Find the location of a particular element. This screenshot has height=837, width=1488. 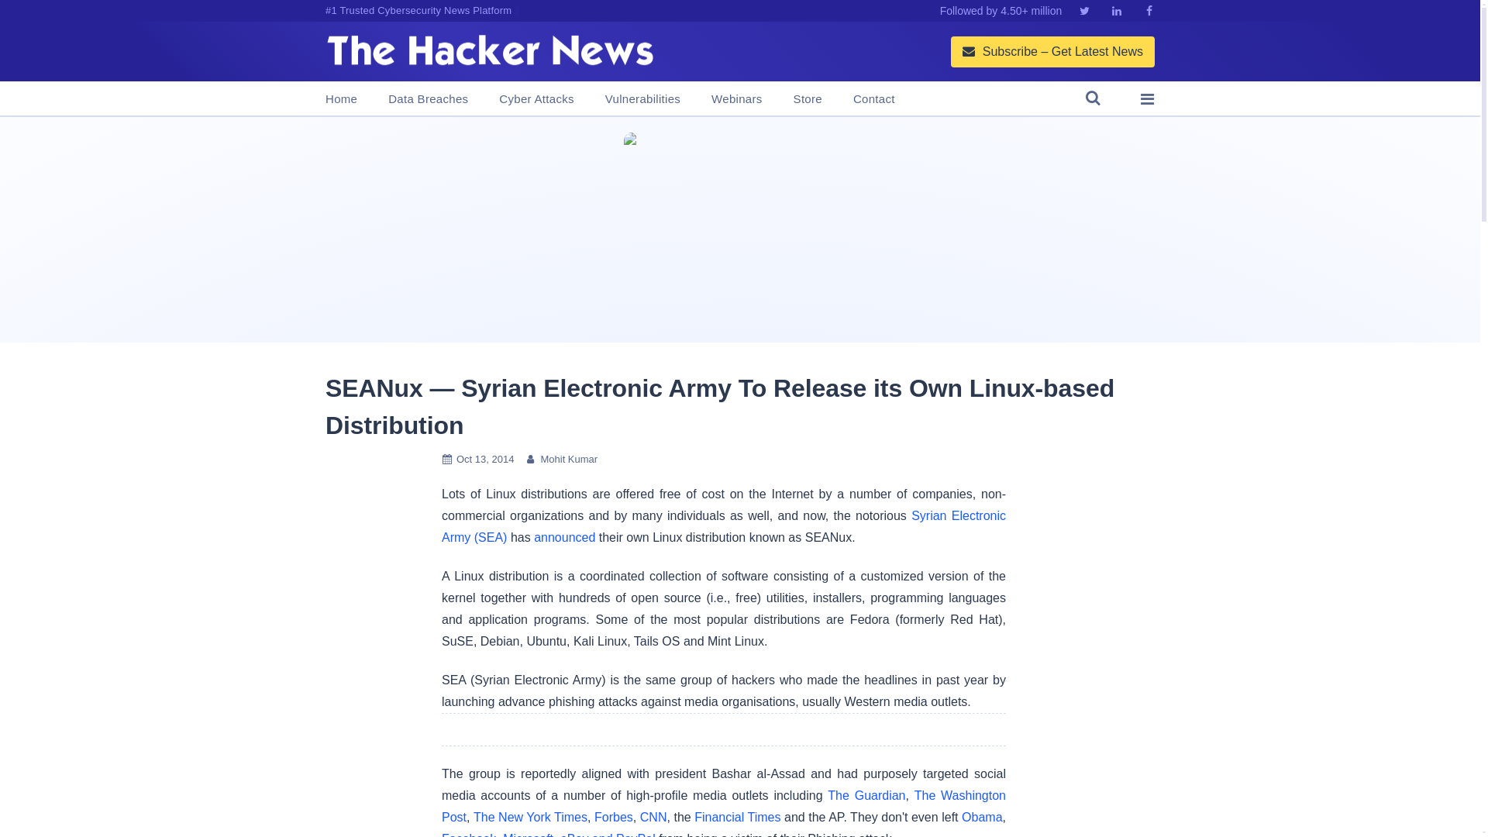

Vulnerabilities is located at coordinates (642, 99).